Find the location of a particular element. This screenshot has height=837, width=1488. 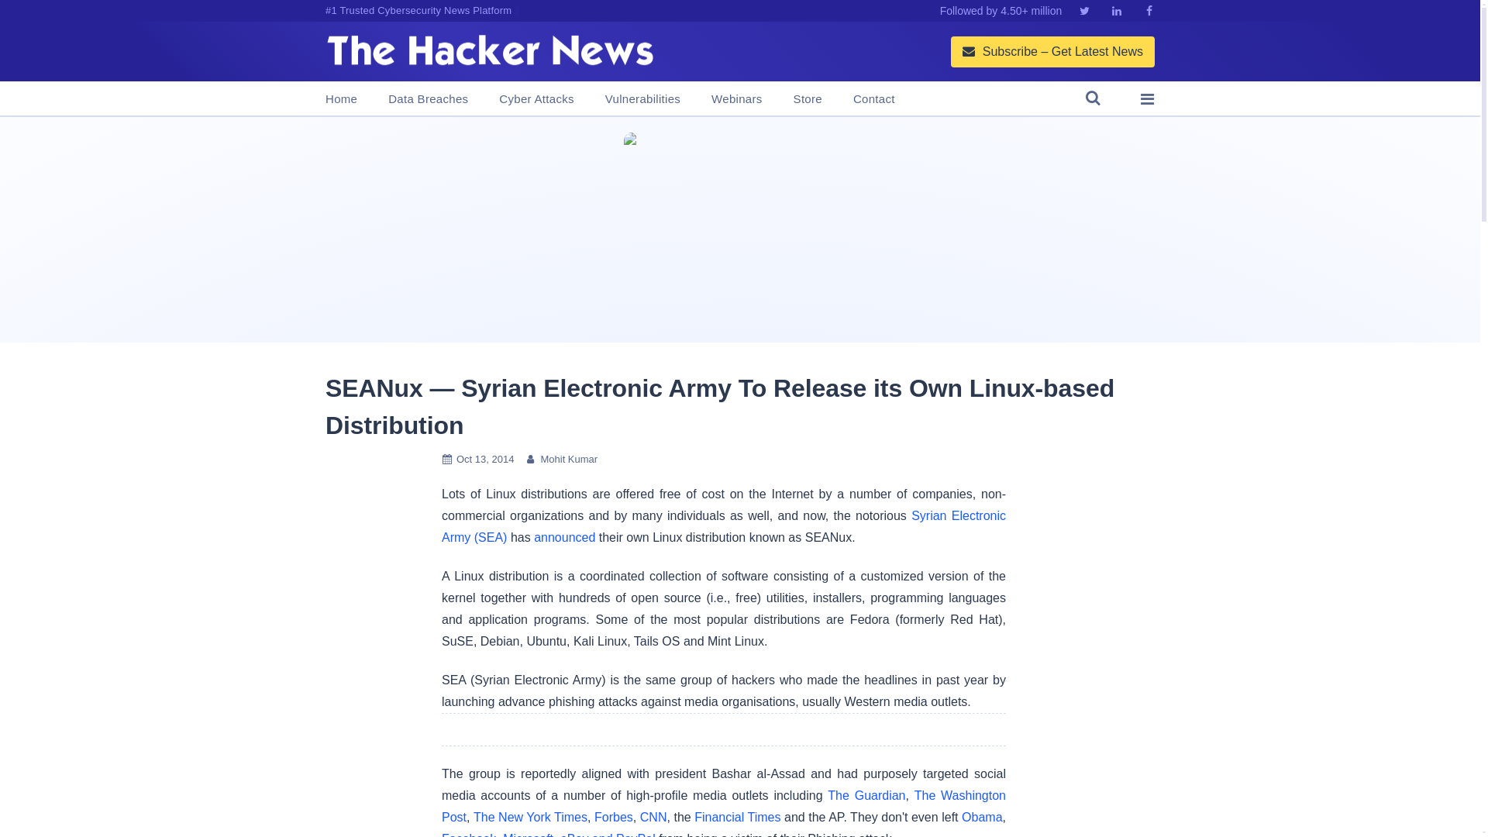

Vulnerabilities is located at coordinates (642, 99).